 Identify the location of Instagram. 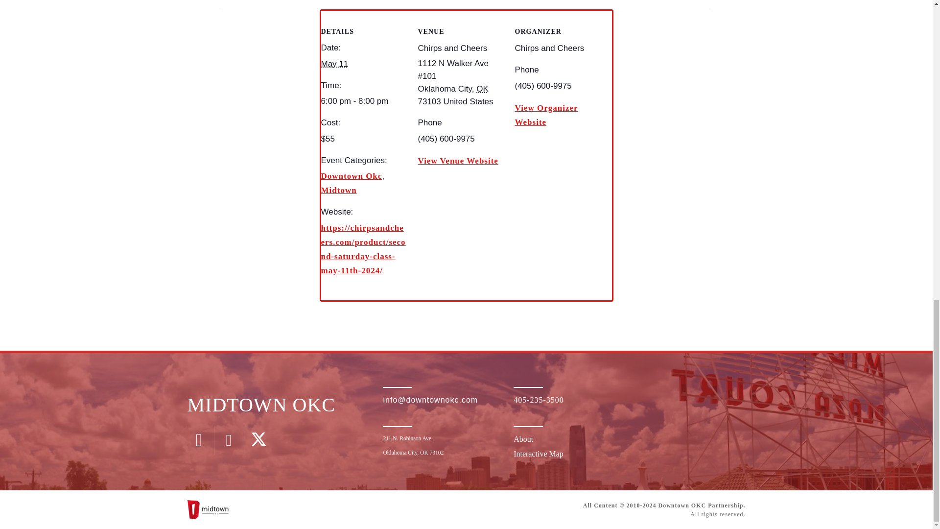
(199, 440).